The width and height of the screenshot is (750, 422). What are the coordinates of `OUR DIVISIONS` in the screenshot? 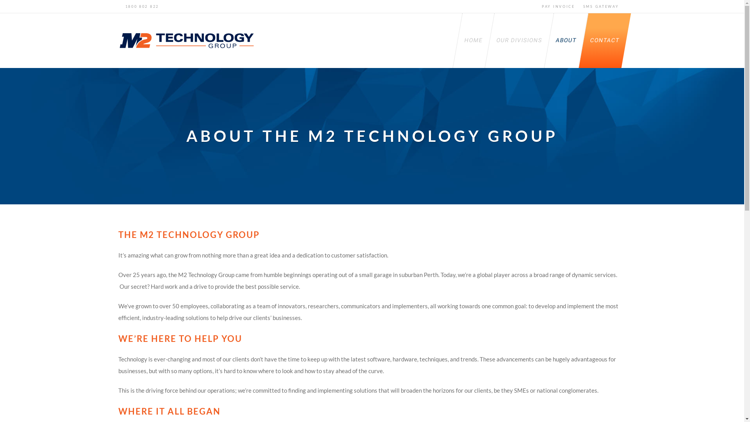 It's located at (514, 41).